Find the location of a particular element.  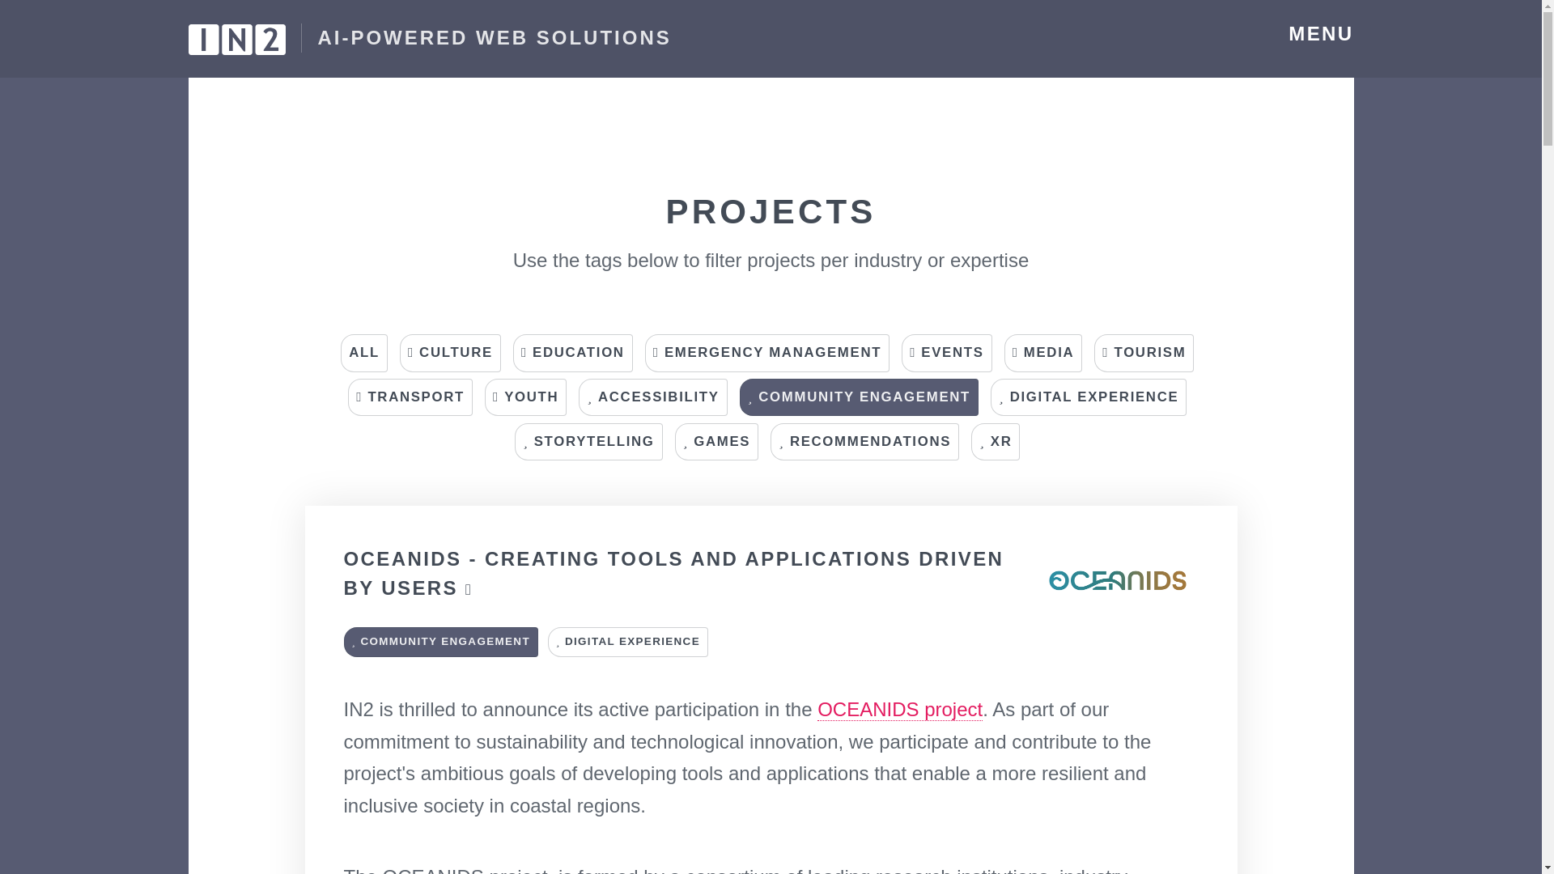

DIGITAL EXPERIENCE is located at coordinates (1089, 397).